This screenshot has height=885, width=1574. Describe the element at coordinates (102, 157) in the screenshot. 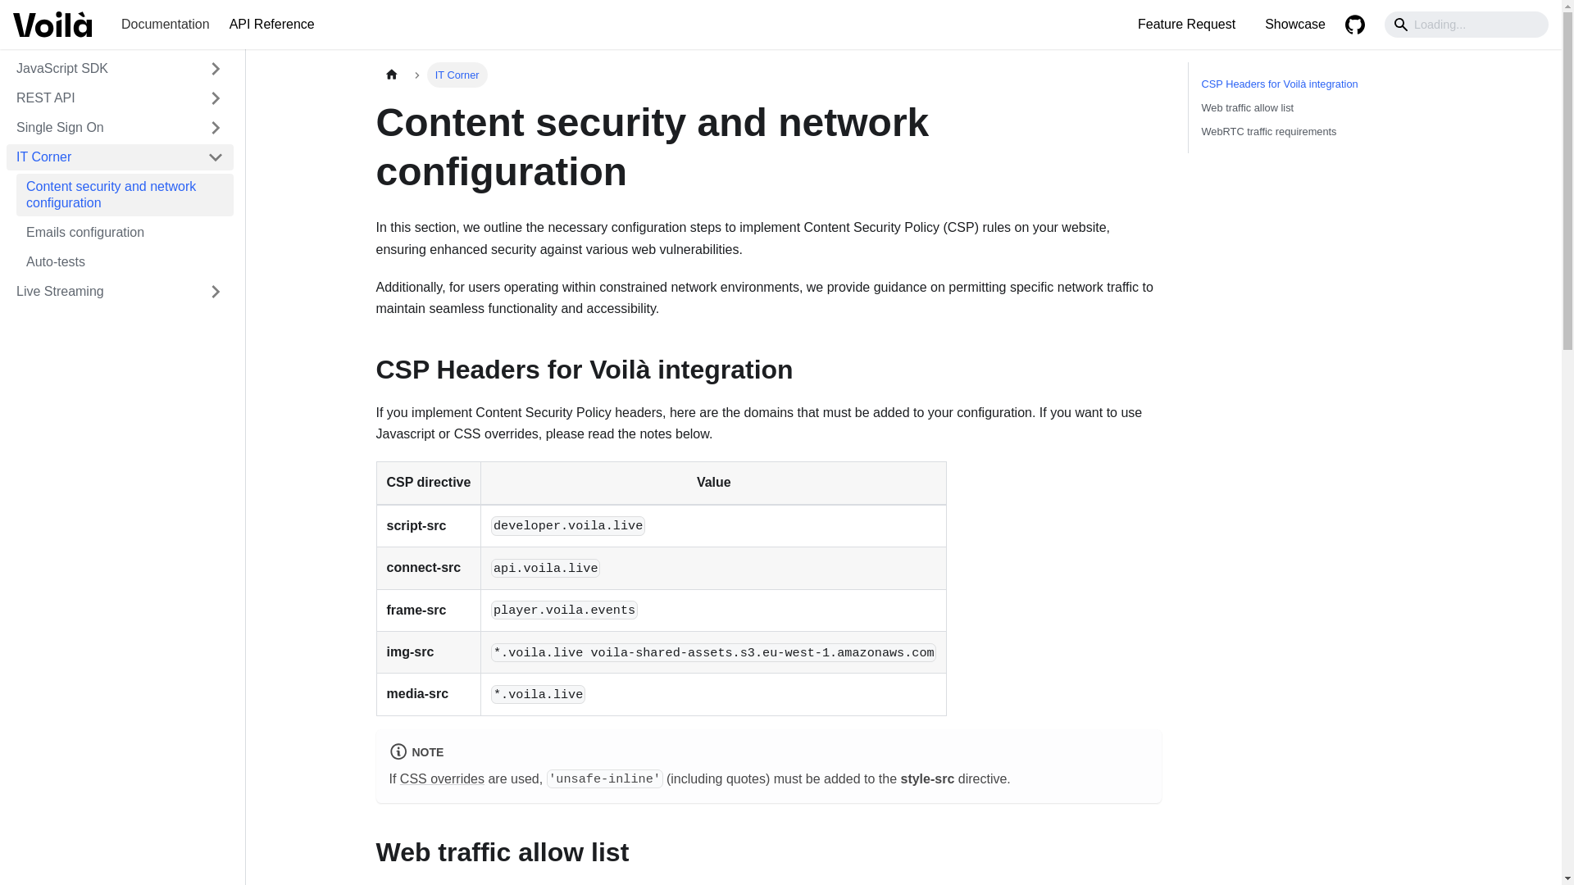

I see `IT Corner` at that location.